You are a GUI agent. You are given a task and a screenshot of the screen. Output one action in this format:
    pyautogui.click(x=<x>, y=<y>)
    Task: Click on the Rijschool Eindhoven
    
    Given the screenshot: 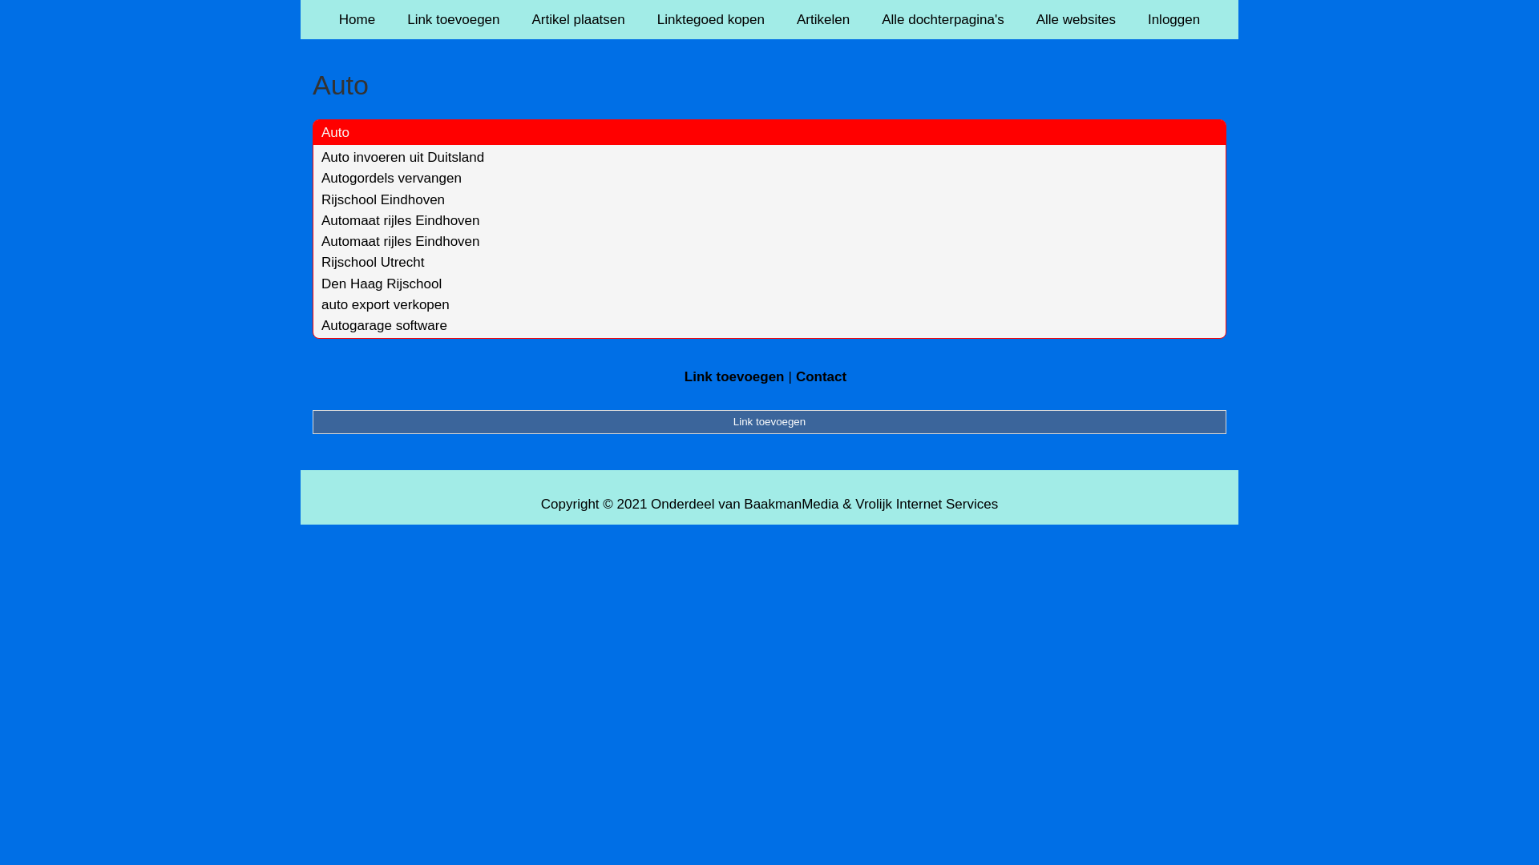 What is the action you would take?
    pyautogui.click(x=383, y=200)
    